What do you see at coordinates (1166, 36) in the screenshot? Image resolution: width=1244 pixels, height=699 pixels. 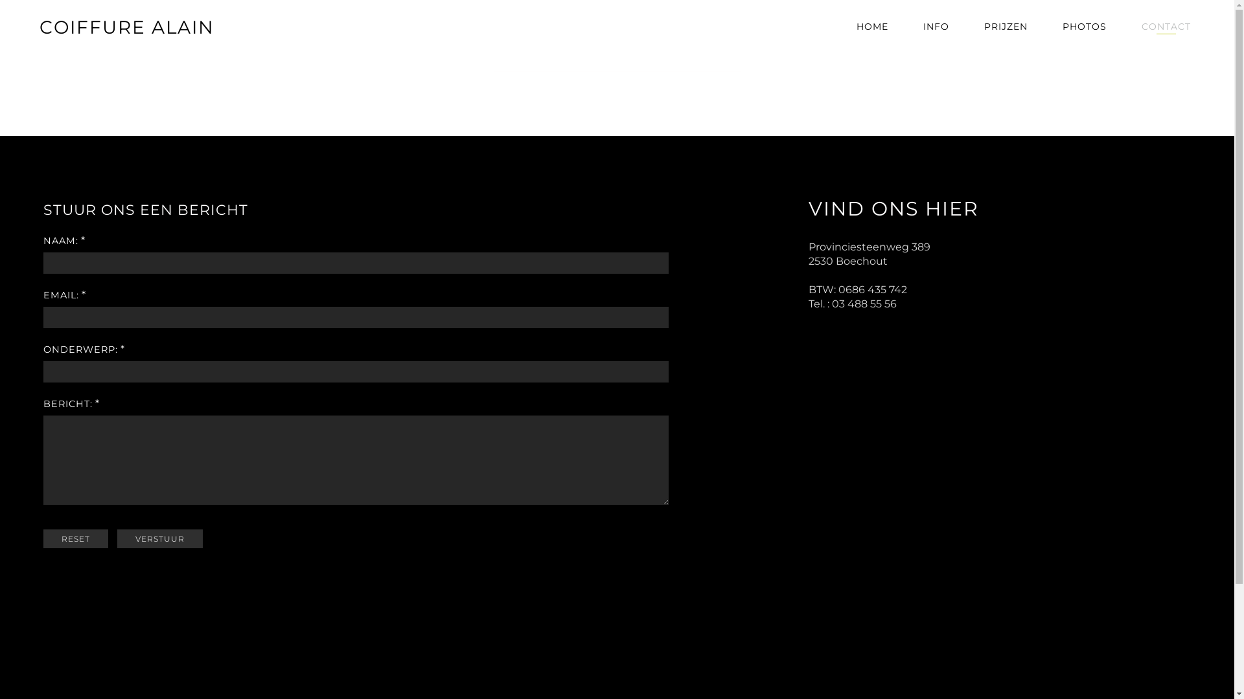 I see `CONTACT` at bounding box center [1166, 36].